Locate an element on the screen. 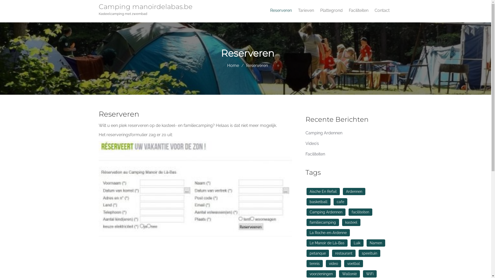 This screenshot has width=495, height=278. Reserveren is located at coordinates (281, 11).